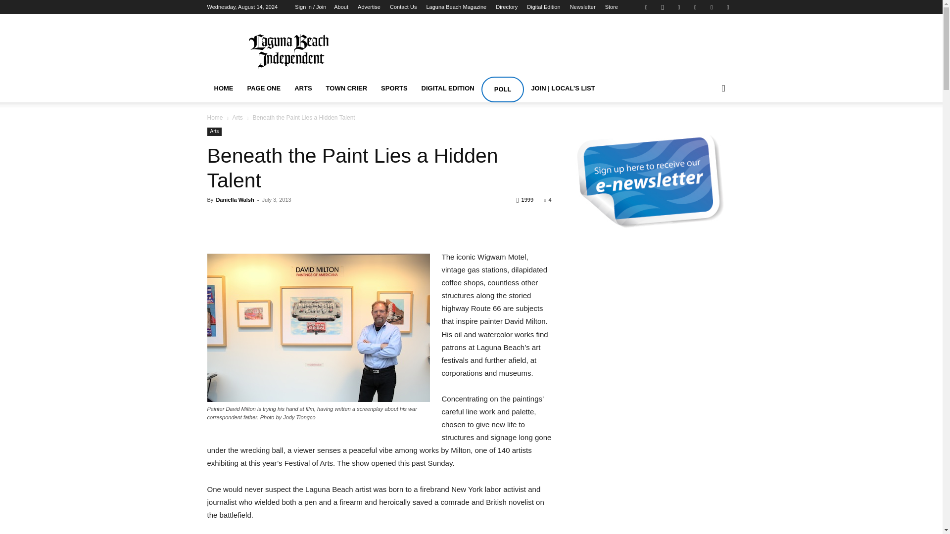 This screenshot has width=950, height=534. I want to click on Linkedin, so click(679, 7).